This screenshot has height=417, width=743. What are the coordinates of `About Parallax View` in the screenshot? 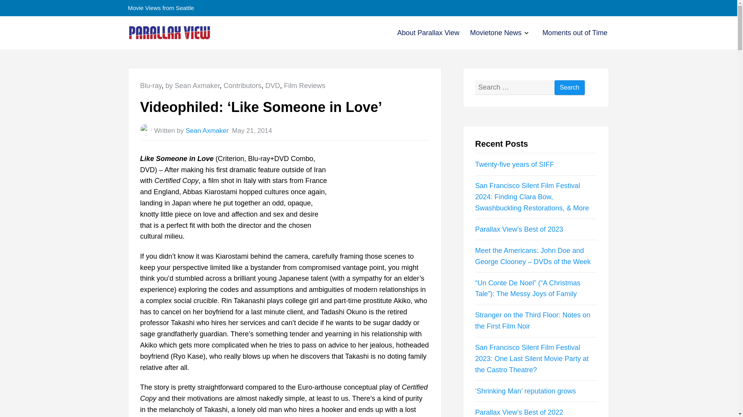 It's located at (304, 86).